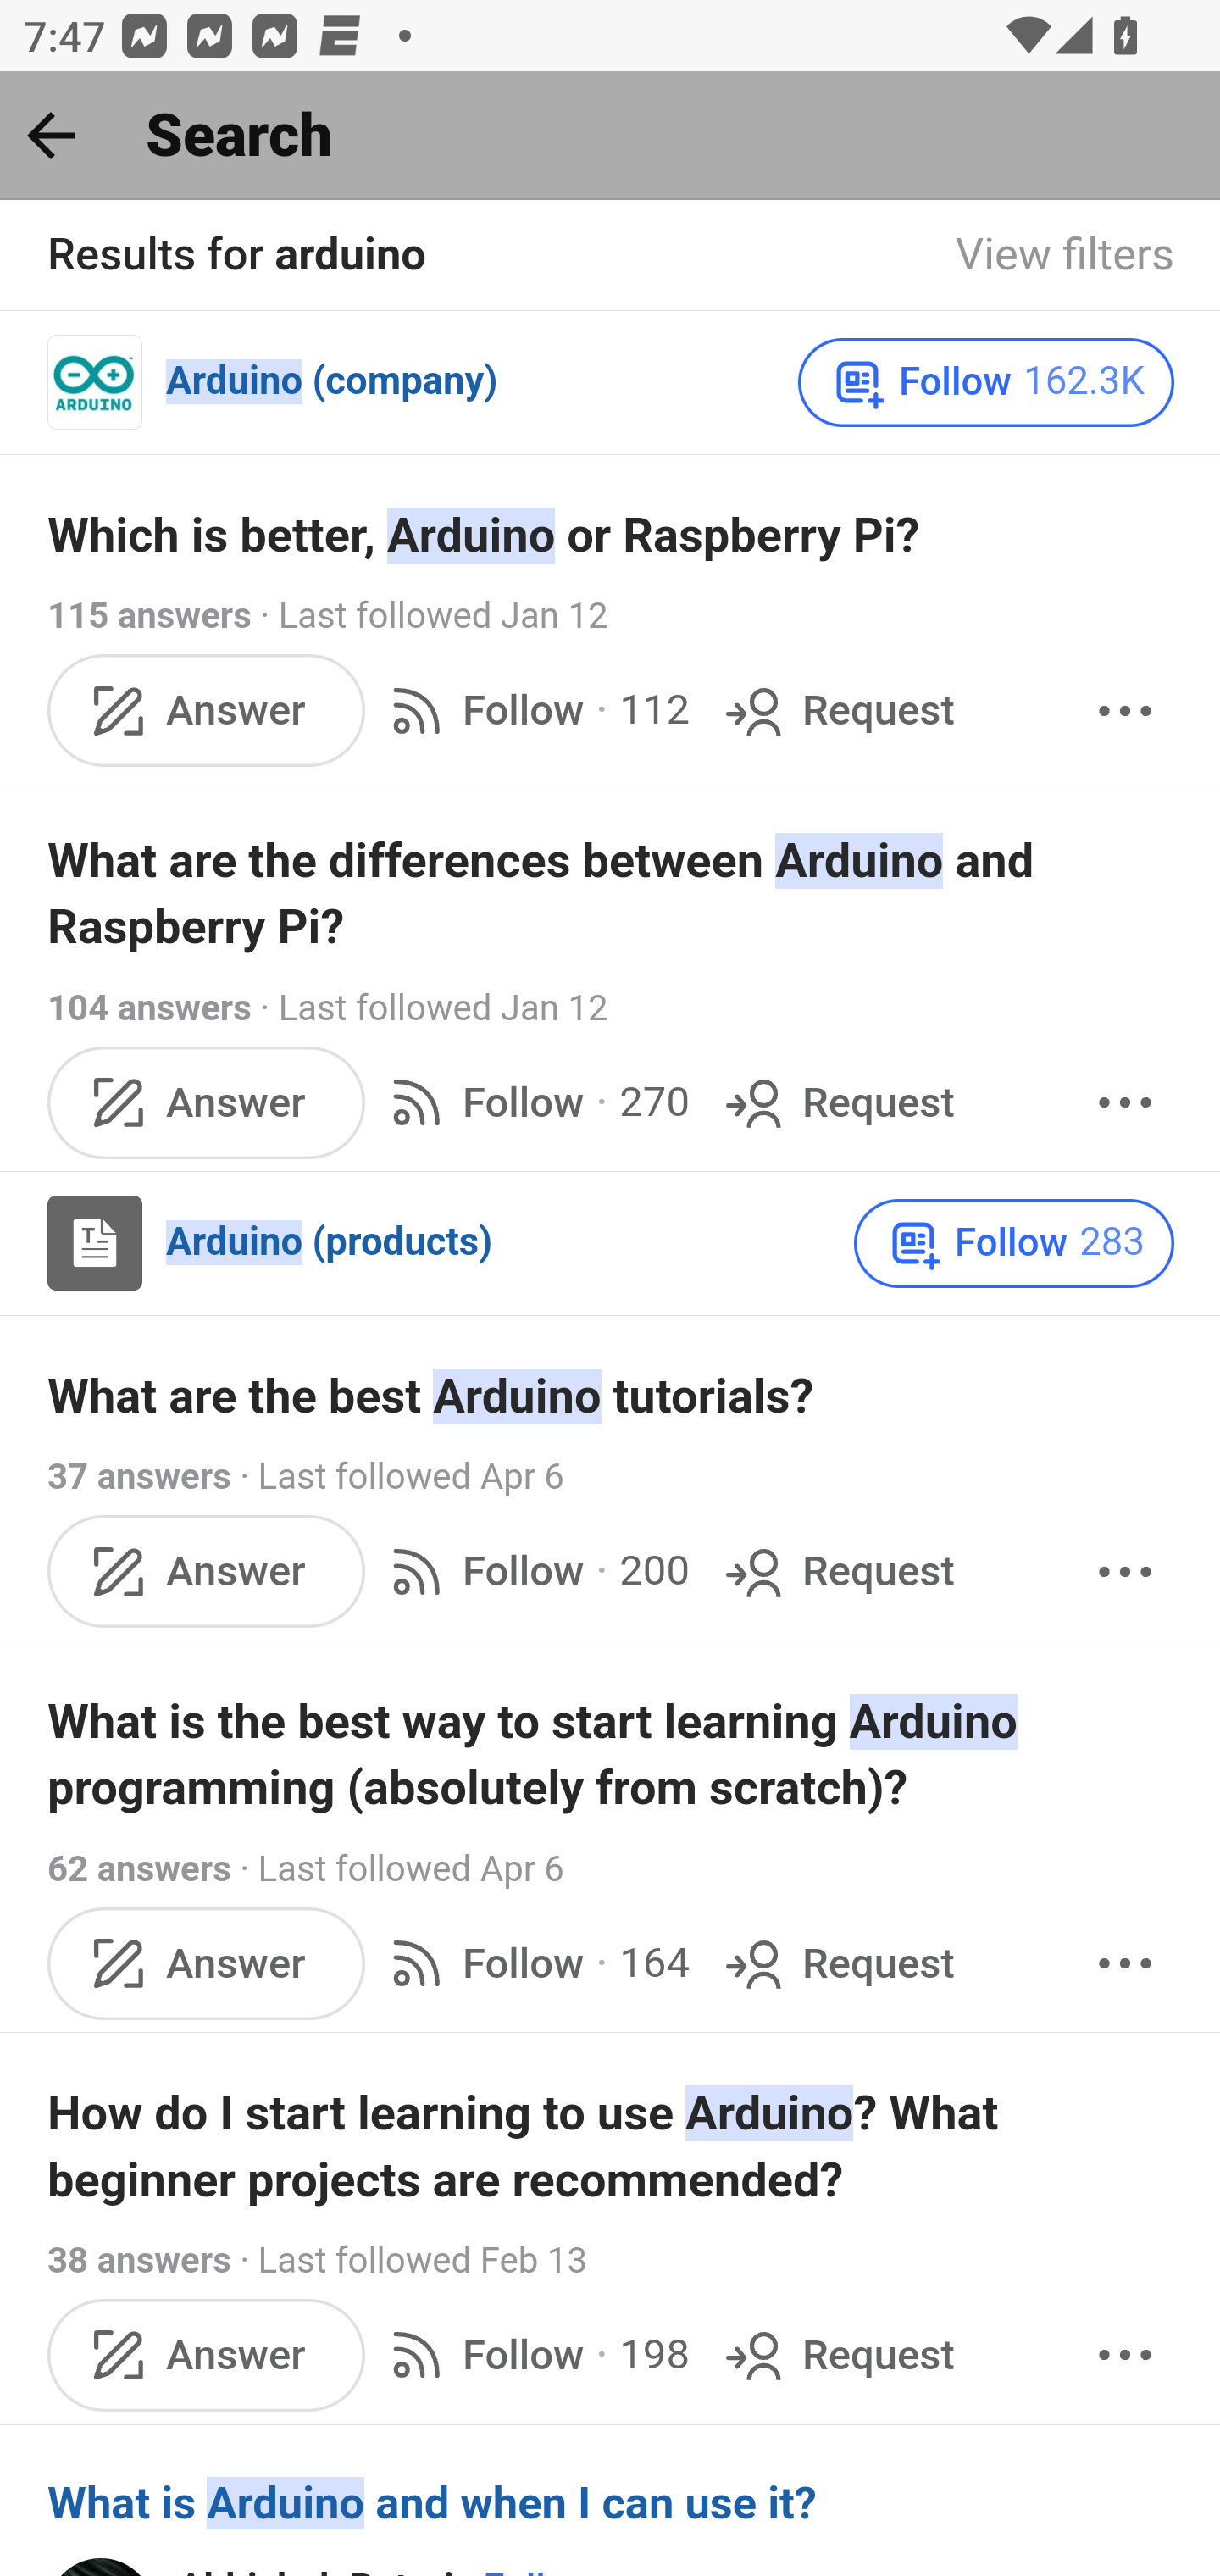 The height and width of the screenshot is (2576, 1220). Describe the element at coordinates (1125, 1573) in the screenshot. I see `More` at that location.